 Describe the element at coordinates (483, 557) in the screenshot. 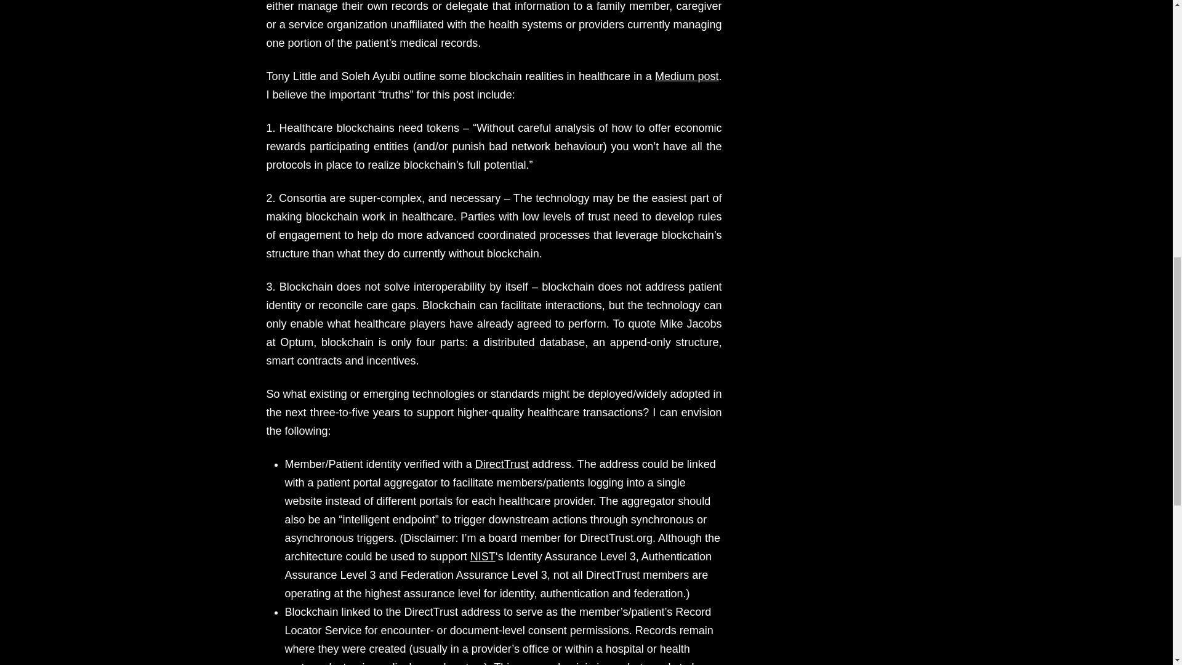

I see `NIST` at that location.